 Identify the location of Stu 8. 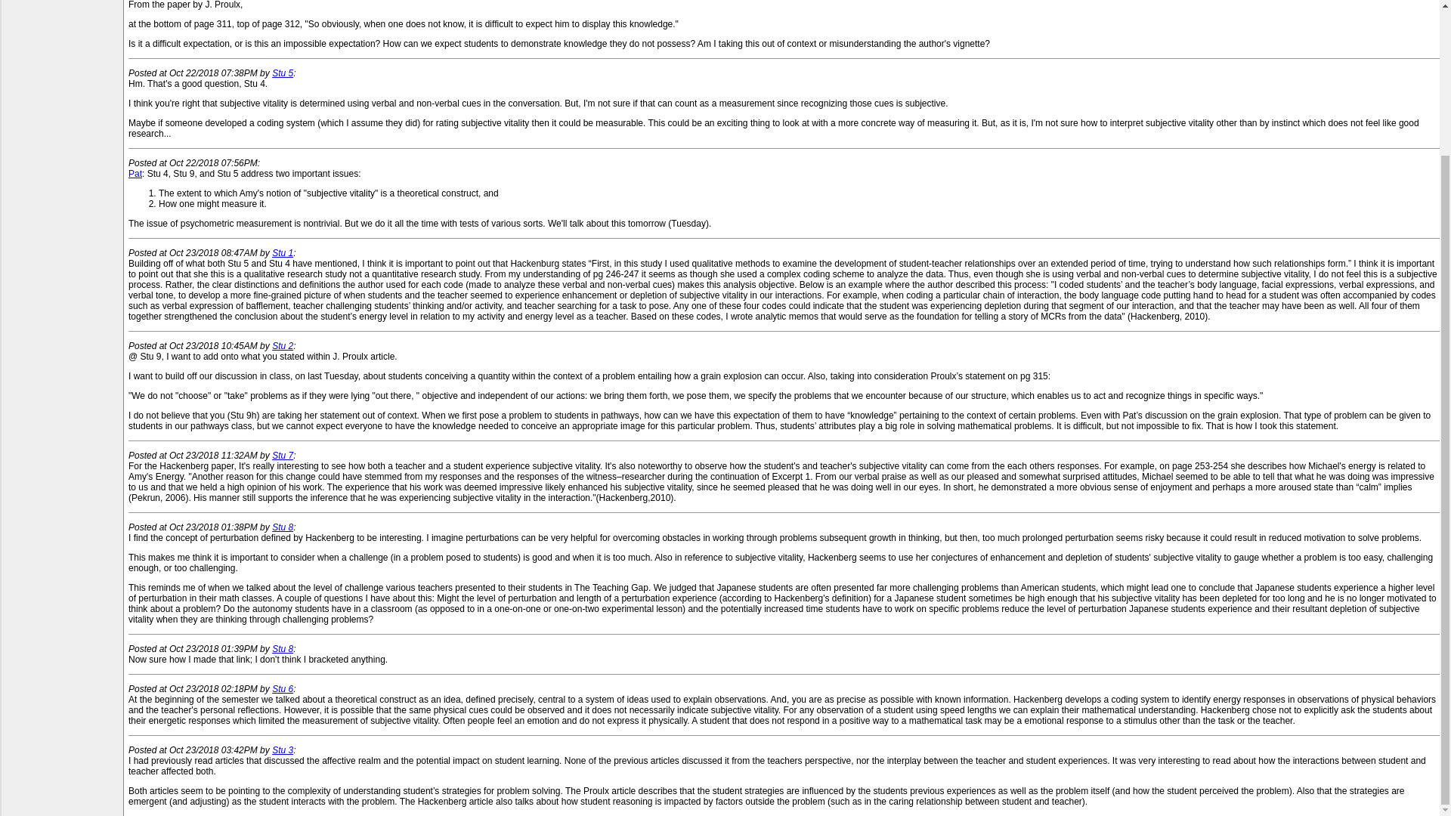
(283, 649).